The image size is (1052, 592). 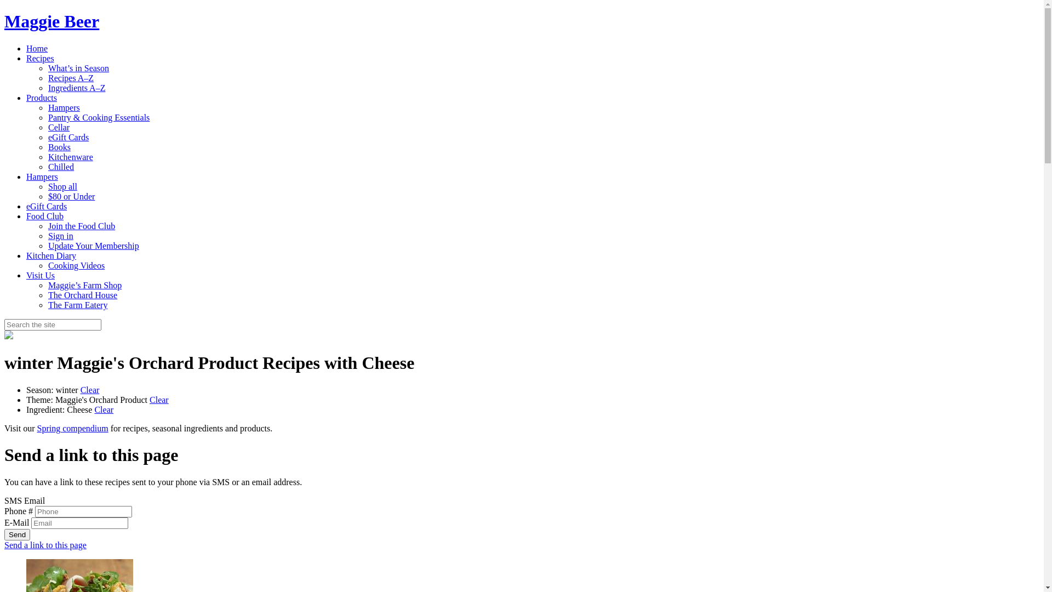 What do you see at coordinates (42, 177) in the screenshot?
I see `Hampers` at bounding box center [42, 177].